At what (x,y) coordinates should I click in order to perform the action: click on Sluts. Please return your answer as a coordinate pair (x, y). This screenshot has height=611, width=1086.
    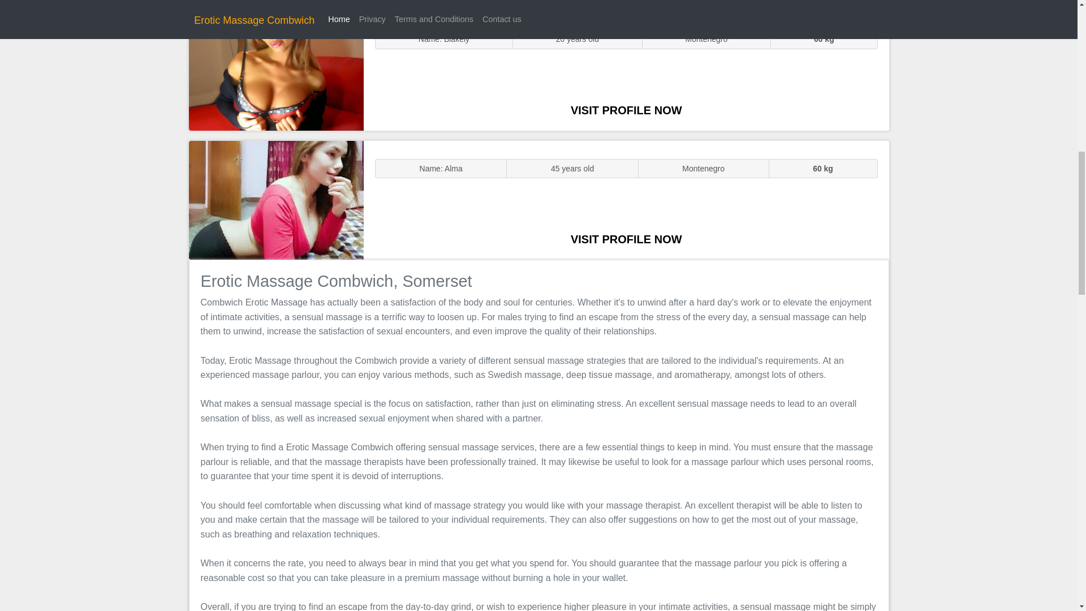
    Looking at the image, I should click on (276, 71).